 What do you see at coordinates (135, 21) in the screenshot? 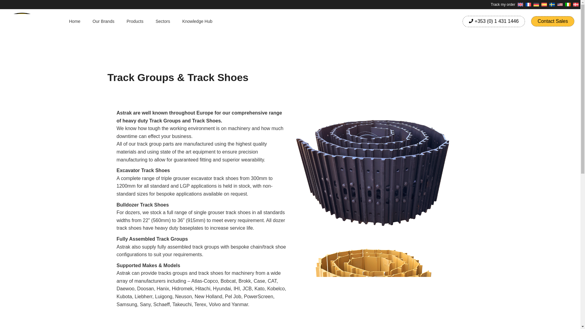
I see `Products` at bounding box center [135, 21].